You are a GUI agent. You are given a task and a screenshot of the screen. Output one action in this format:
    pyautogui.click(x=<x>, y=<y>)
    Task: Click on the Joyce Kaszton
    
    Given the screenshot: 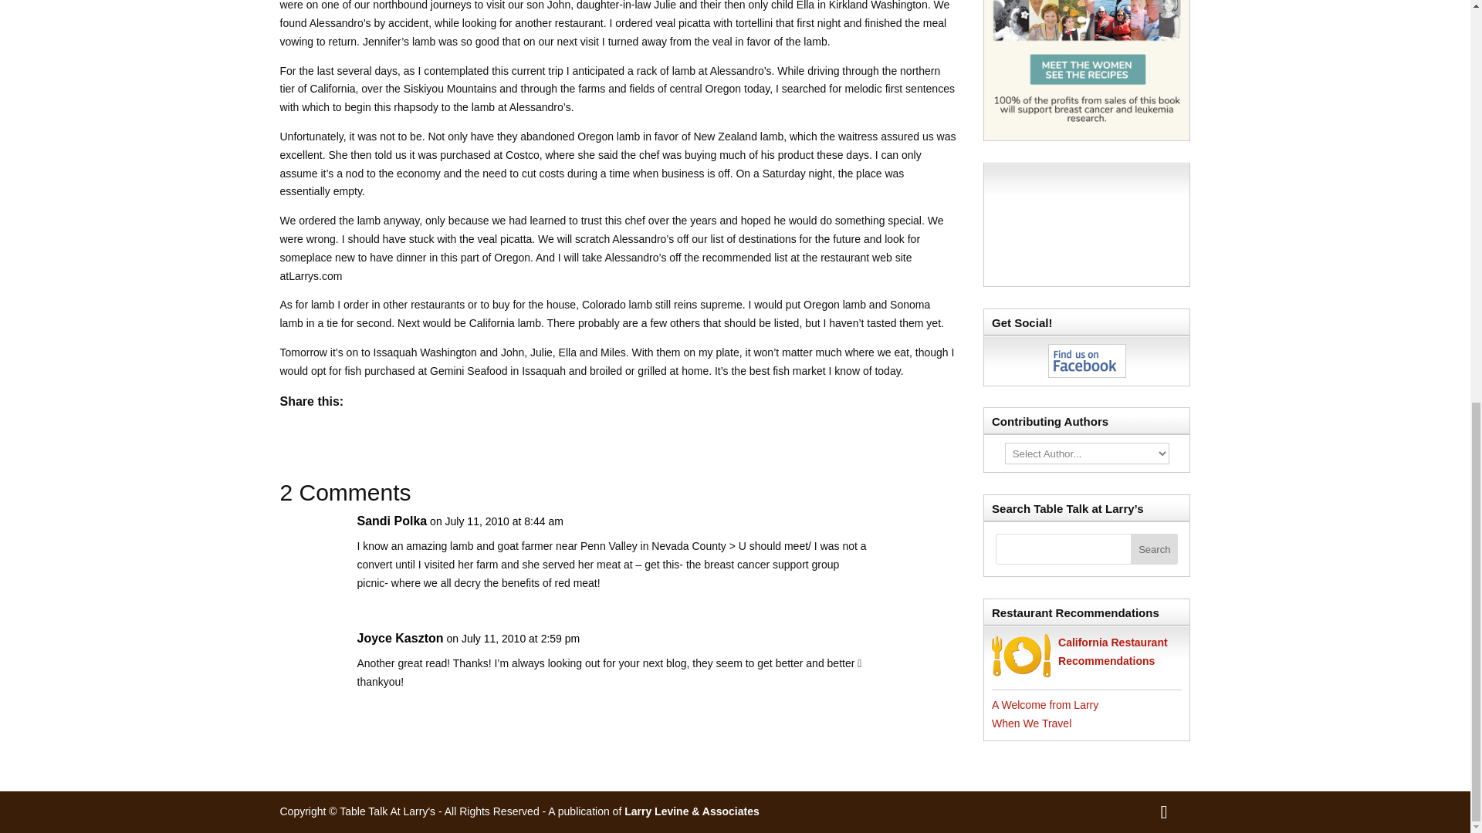 What is the action you would take?
    pyautogui.click(x=400, y=639)
    